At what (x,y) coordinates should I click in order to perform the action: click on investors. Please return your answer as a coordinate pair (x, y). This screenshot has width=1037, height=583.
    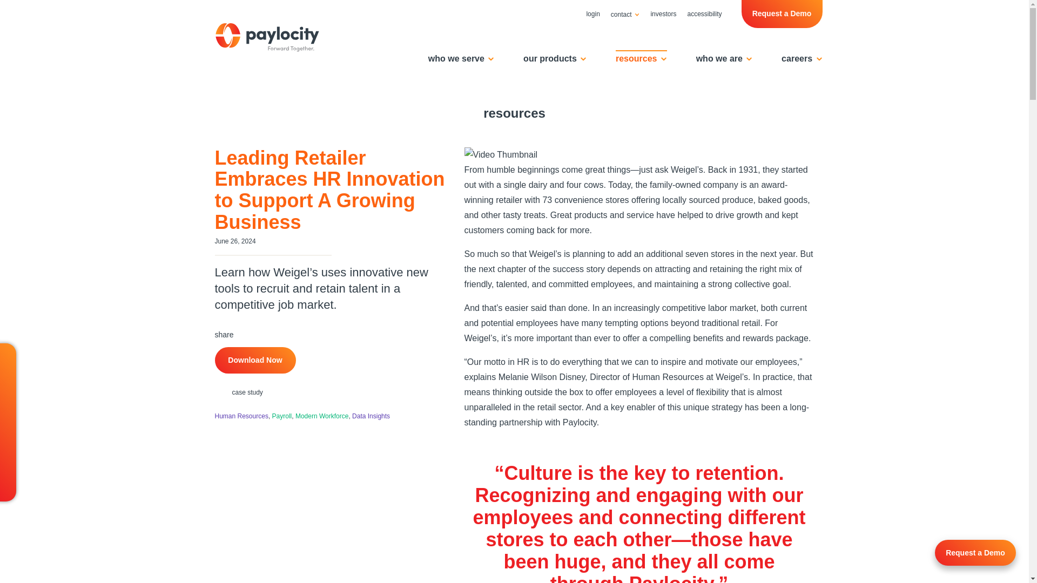
    Looking at the image, I should click on (663, 14).